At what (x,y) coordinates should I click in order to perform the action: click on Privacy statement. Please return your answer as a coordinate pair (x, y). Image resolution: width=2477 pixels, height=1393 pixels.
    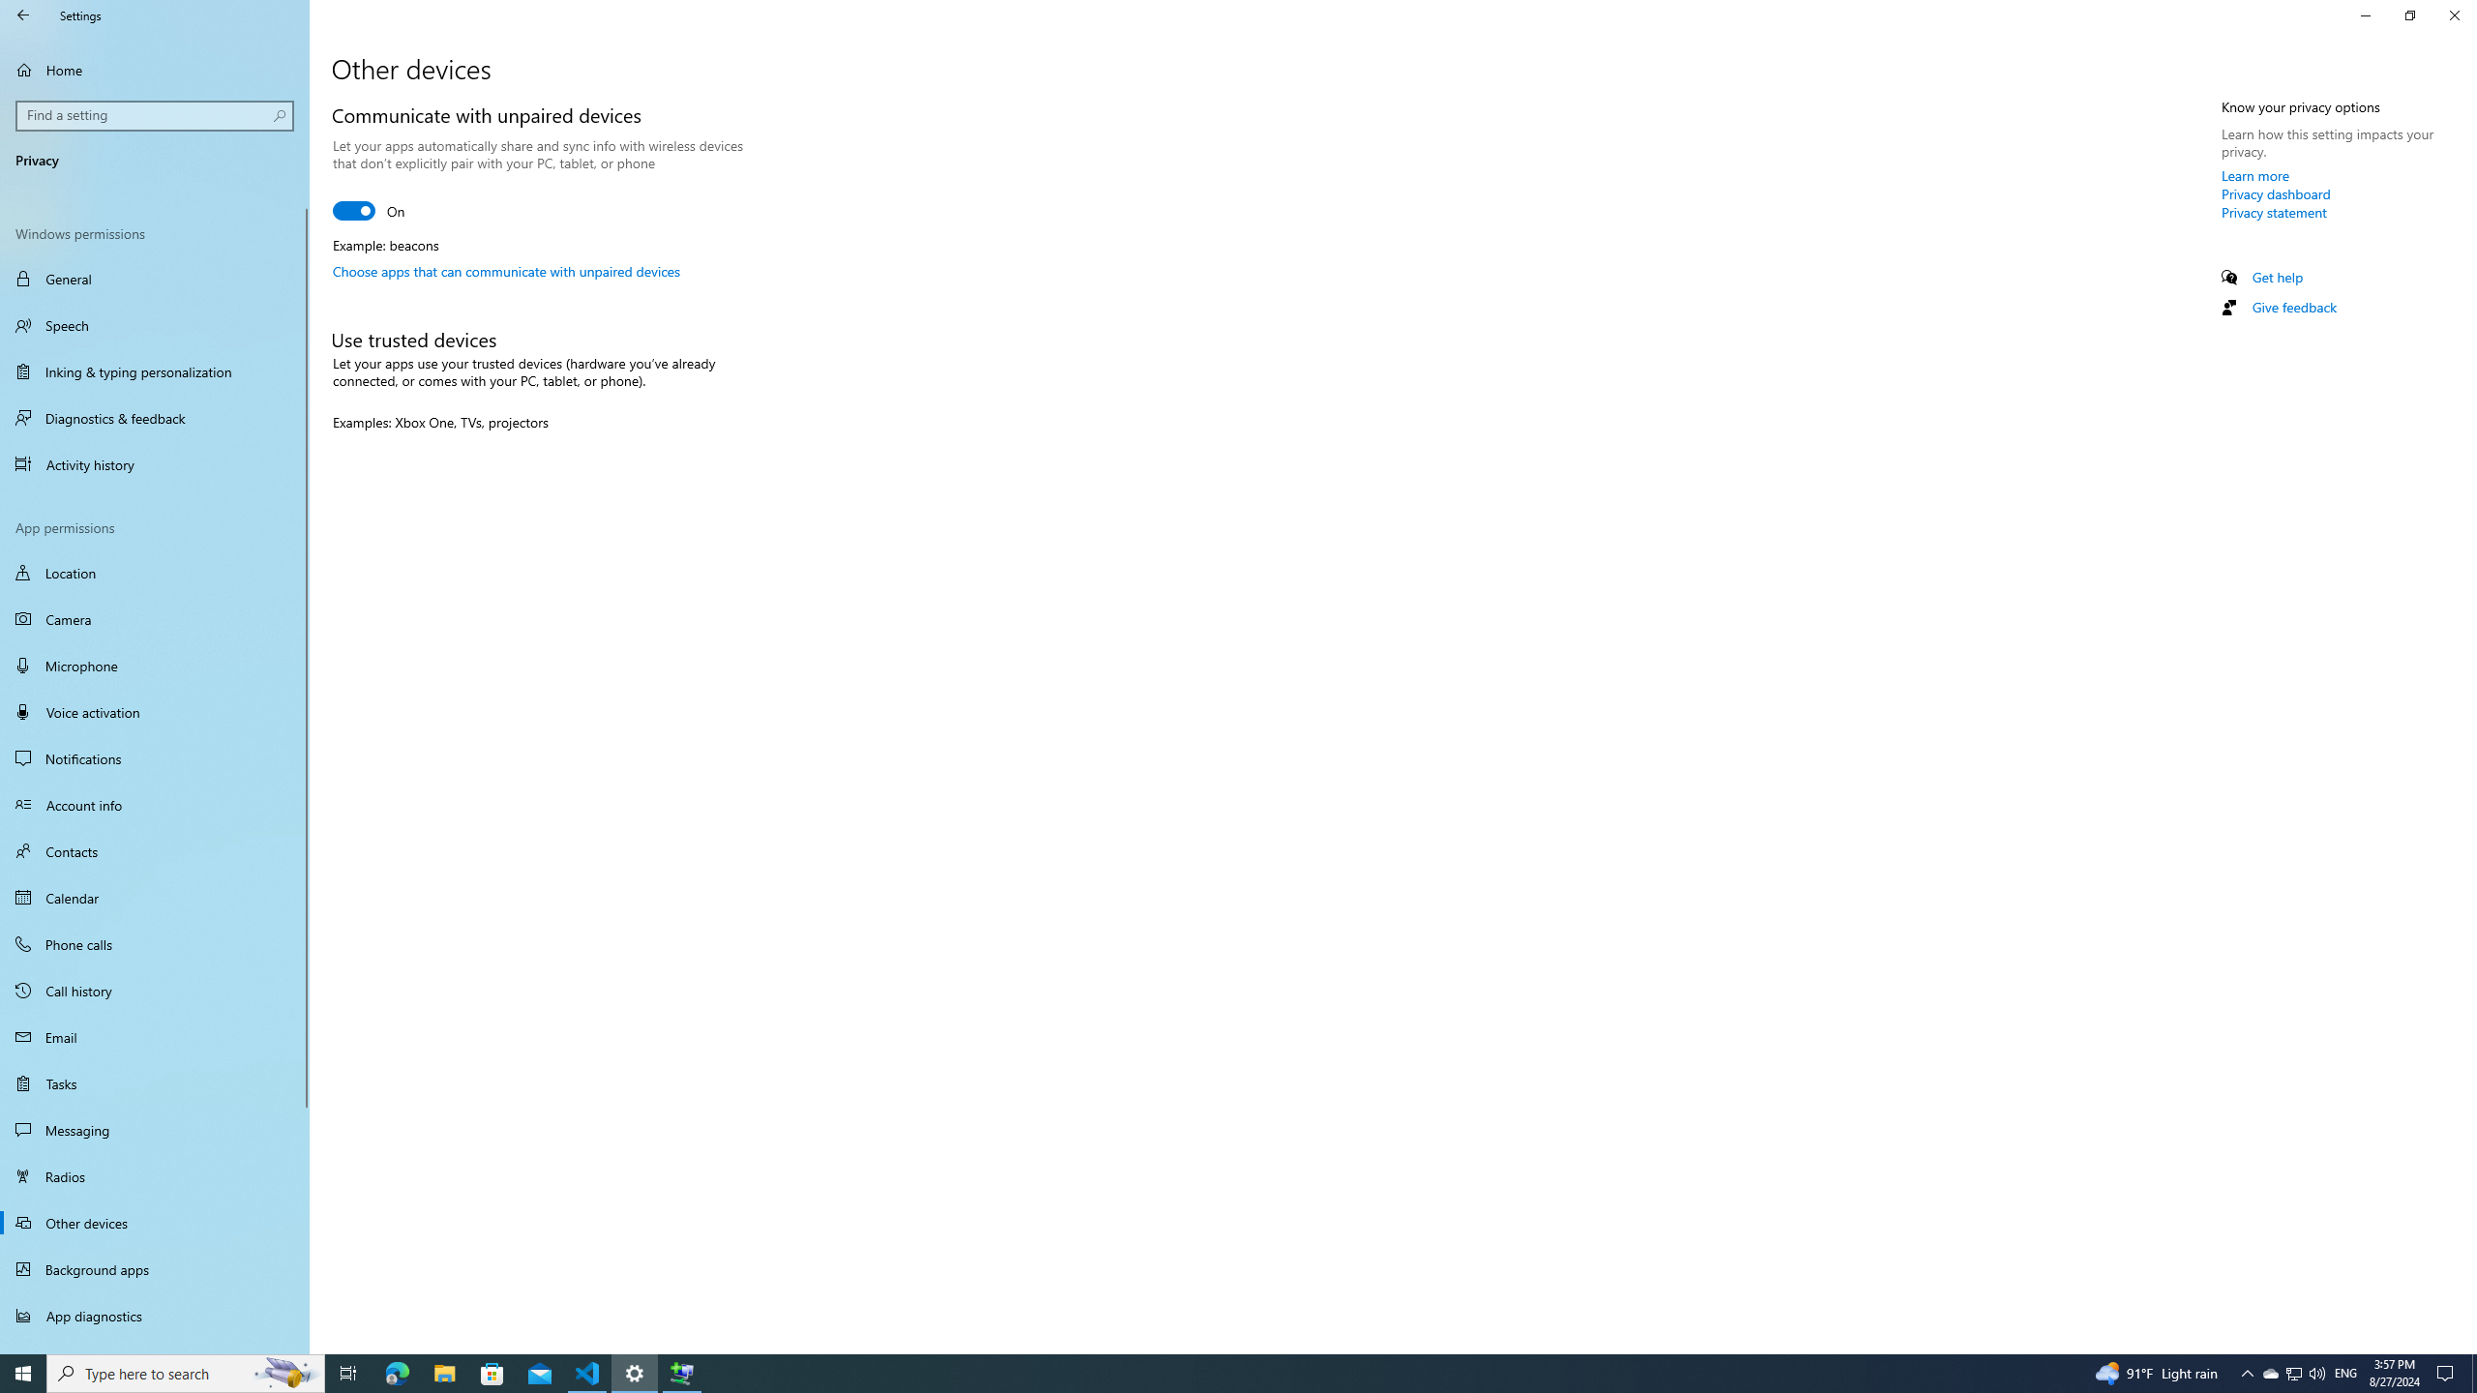
    Looking at the image, I should click on (2274, 212).